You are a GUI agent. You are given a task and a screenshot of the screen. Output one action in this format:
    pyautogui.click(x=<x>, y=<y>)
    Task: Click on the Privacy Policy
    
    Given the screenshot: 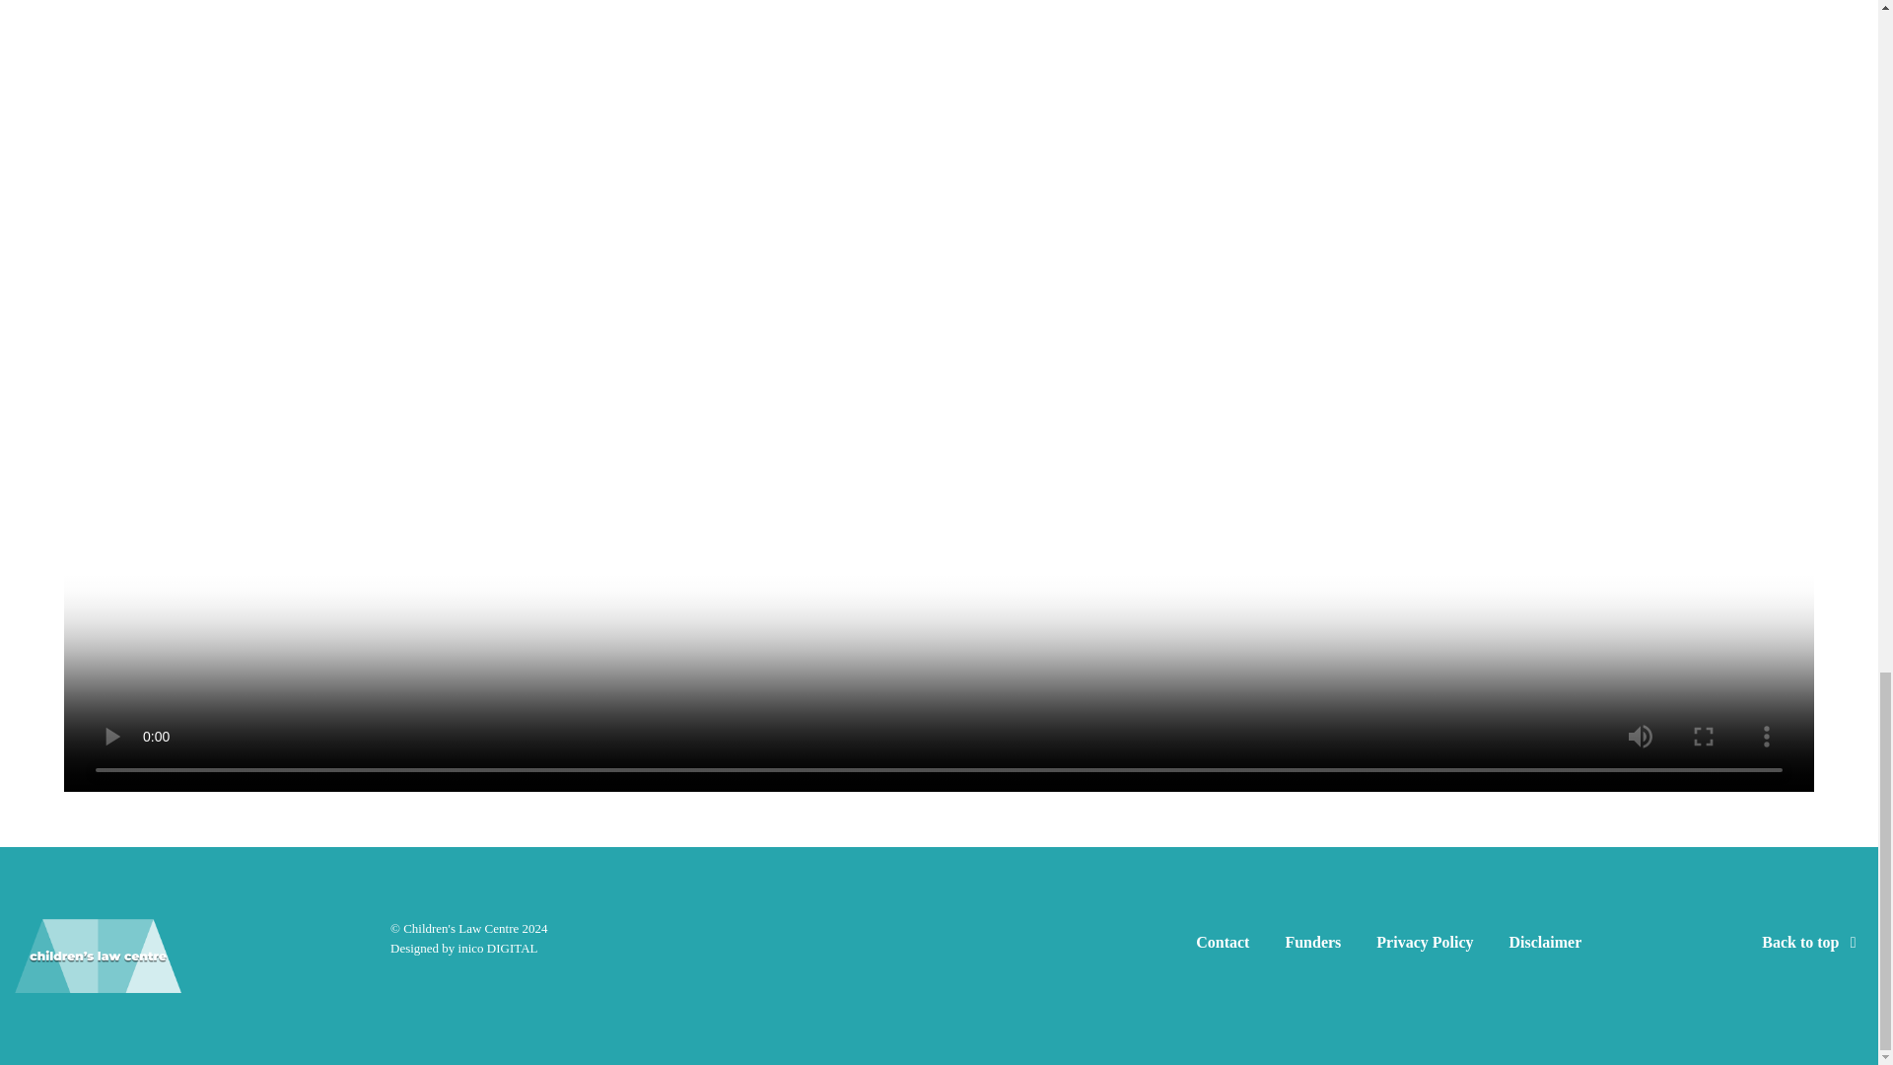 What is the action you would take?
    pyautogui.click(x=1424, y=946)
    